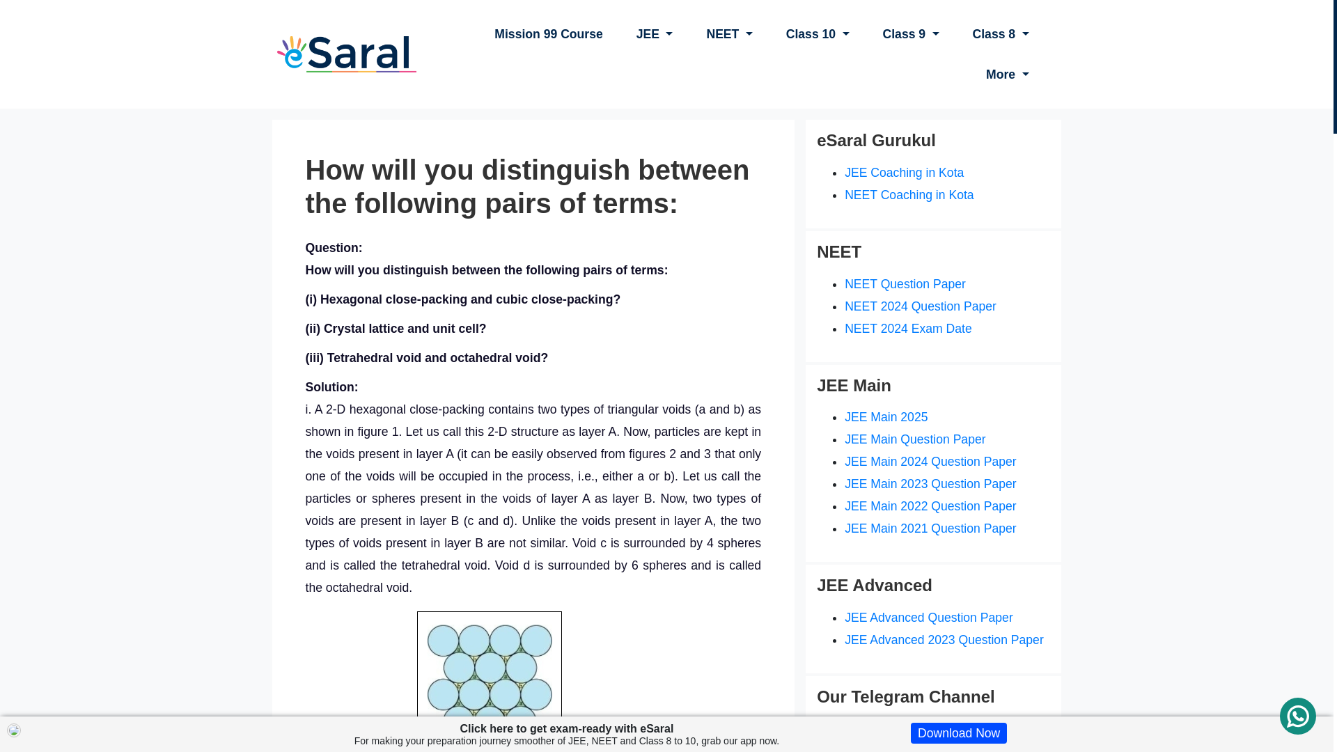  What do you see at coordinates (911, 33) in the screenshot?
I see `Class 9` at bounding box center [911, 33].